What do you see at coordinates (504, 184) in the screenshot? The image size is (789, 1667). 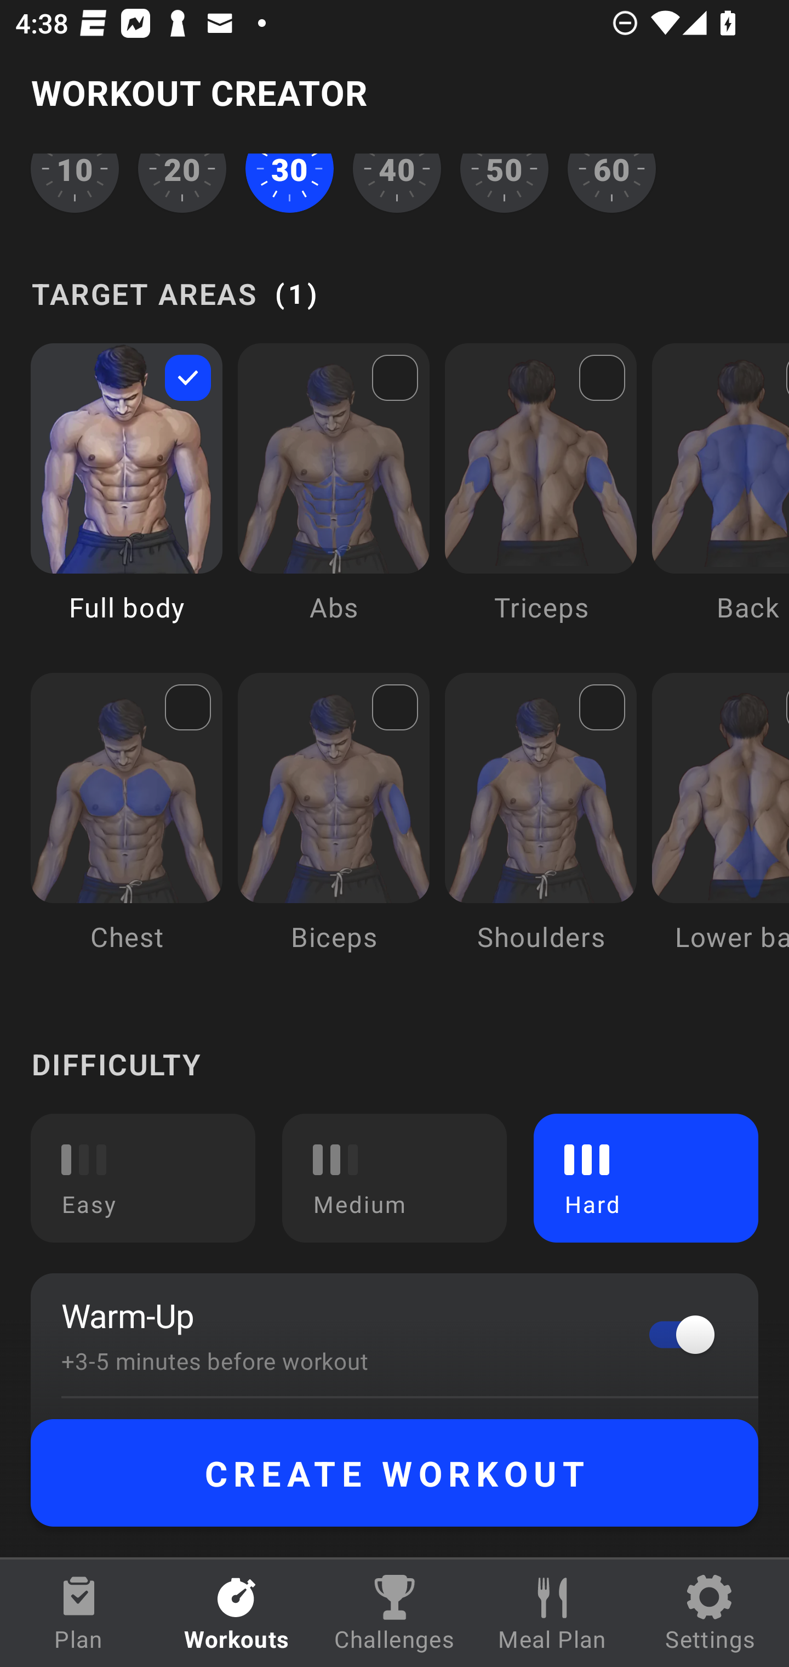 I see `50` at bounding box center [504, 184].